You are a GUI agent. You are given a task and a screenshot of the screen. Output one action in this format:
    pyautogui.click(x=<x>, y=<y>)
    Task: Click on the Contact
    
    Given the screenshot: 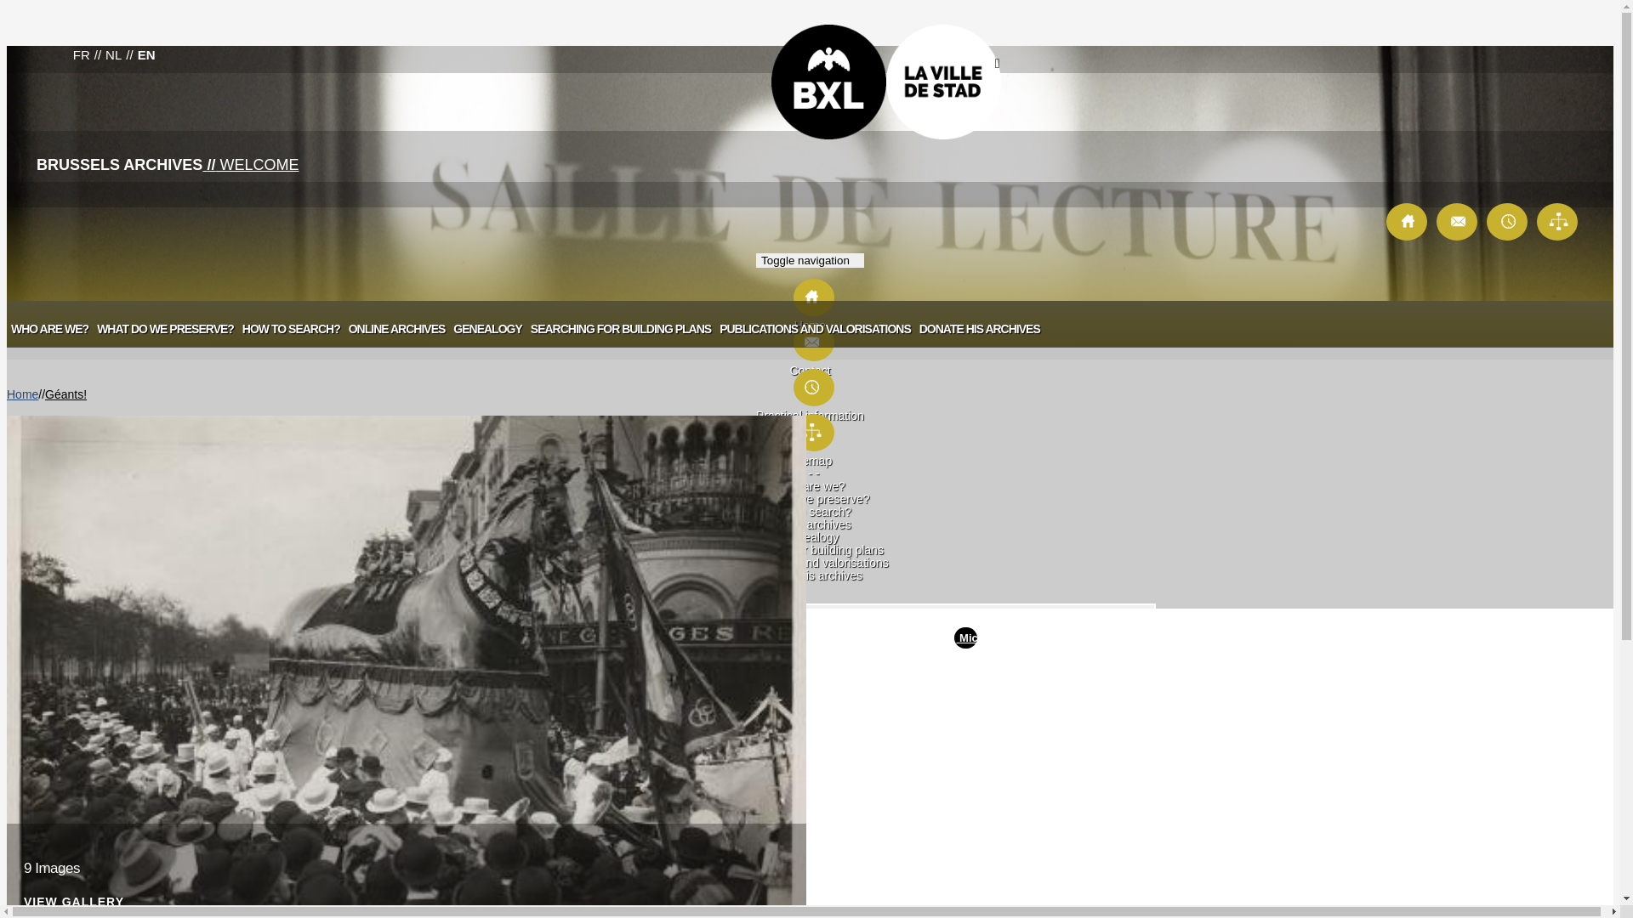 What is the action you would take?
    pyautogui.click(x=810, y=364)
    